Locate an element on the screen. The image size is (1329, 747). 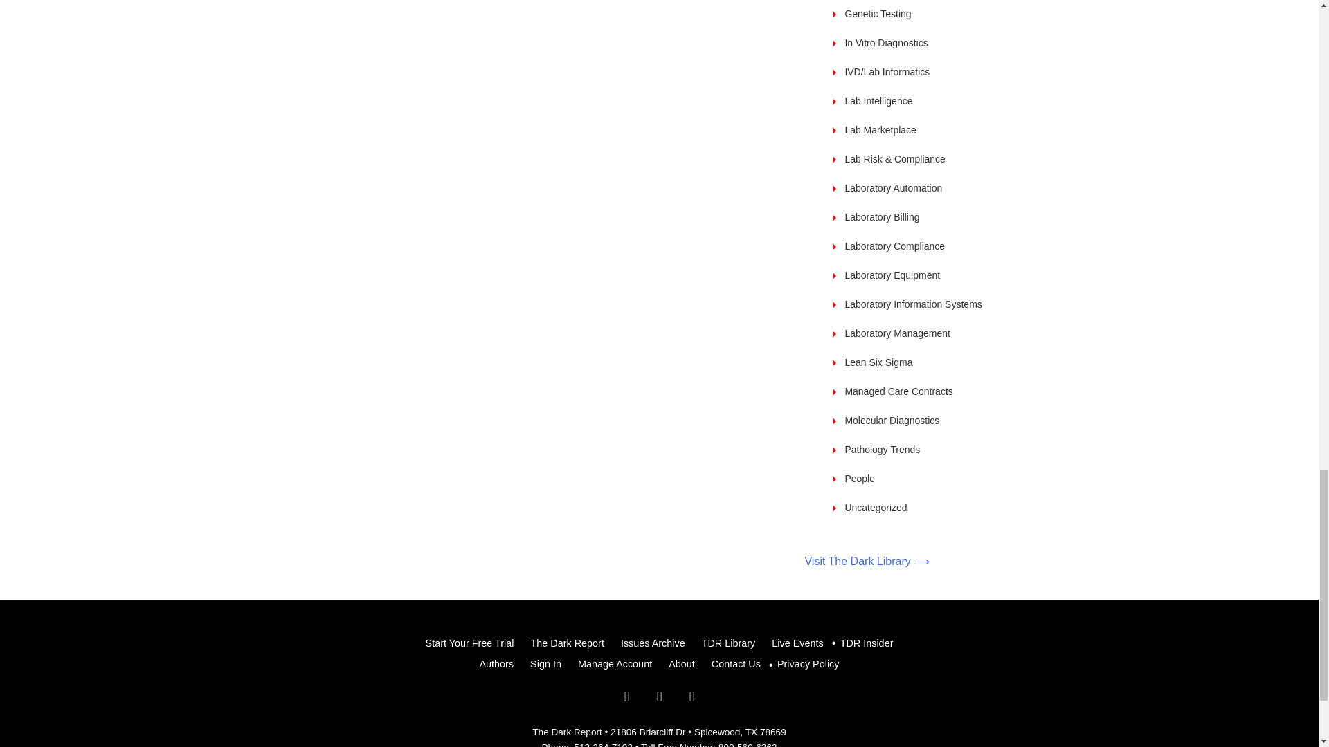
View Commentary Briefing is located at coordinates (894, 159).